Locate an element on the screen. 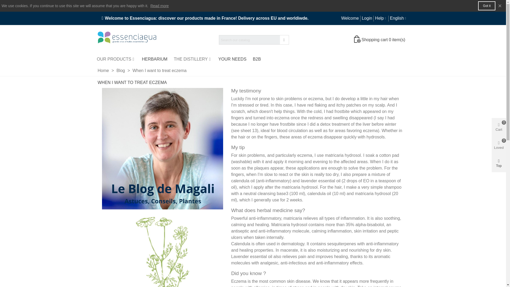 Image resolution: width=510 pixels, height=287 pixels. View my shopping cart is located at coordinates (380, 40).